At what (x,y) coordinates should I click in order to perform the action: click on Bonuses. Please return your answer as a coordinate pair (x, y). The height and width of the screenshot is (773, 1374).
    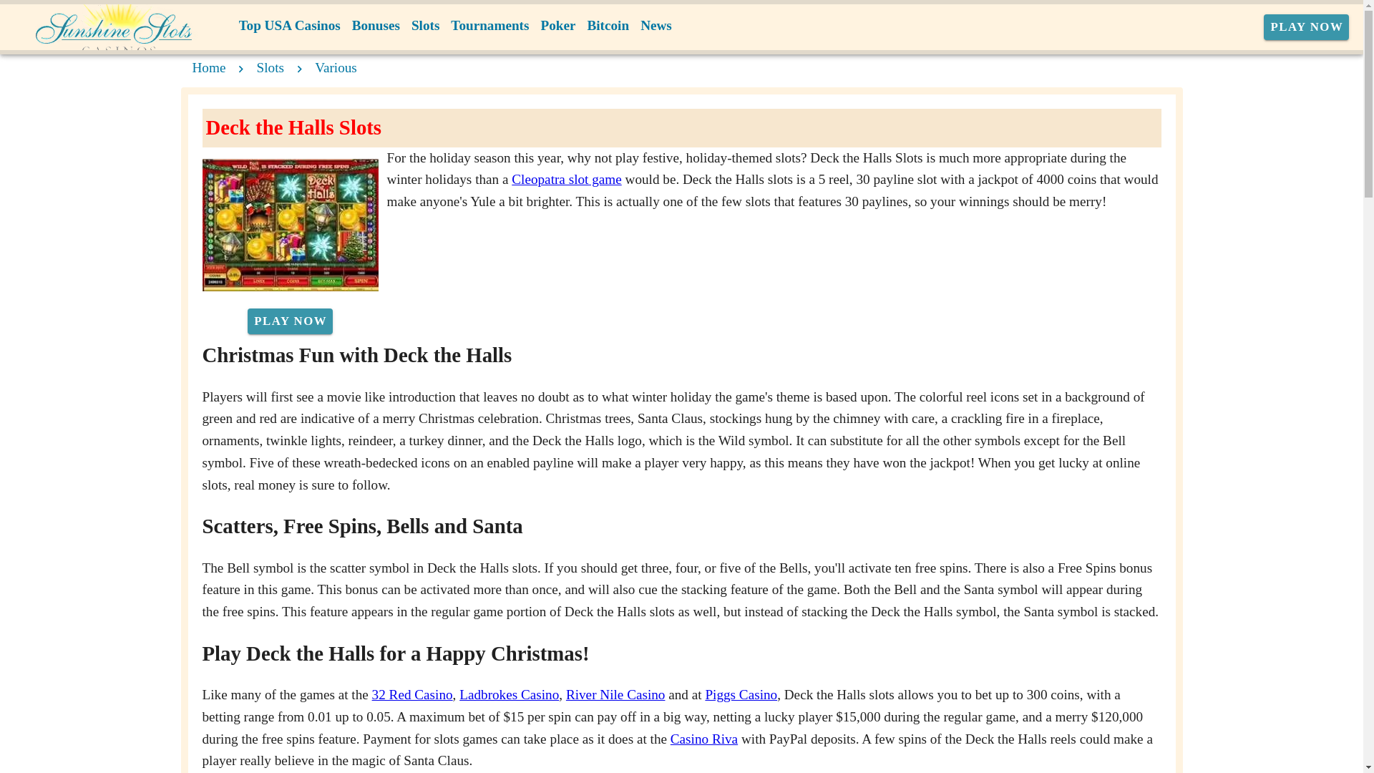
    Looking at the image, I should click on (375, 26).